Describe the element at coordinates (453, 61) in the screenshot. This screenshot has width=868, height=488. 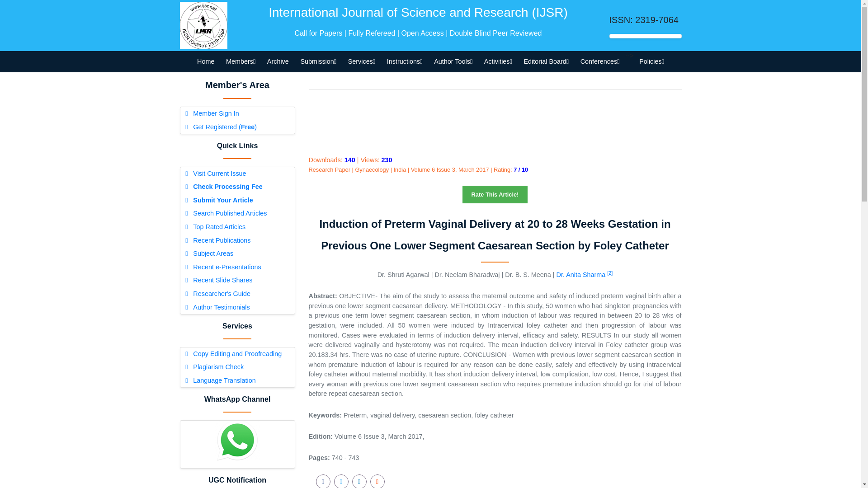
I see `Author Tools` at that location.